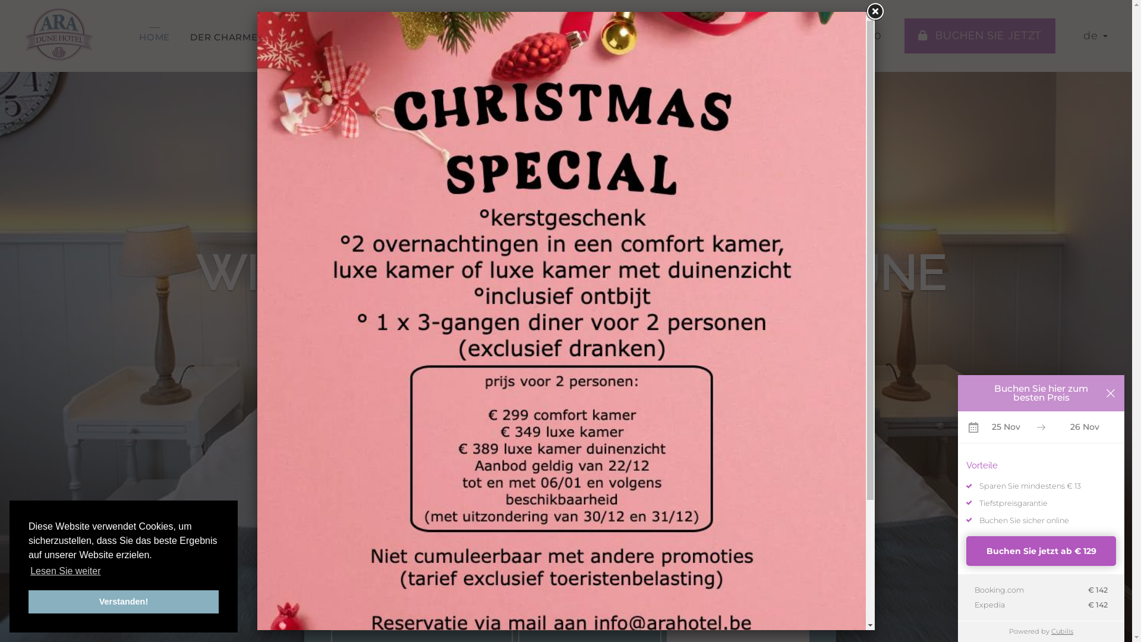  I want to click on de, so click(1096, 36).